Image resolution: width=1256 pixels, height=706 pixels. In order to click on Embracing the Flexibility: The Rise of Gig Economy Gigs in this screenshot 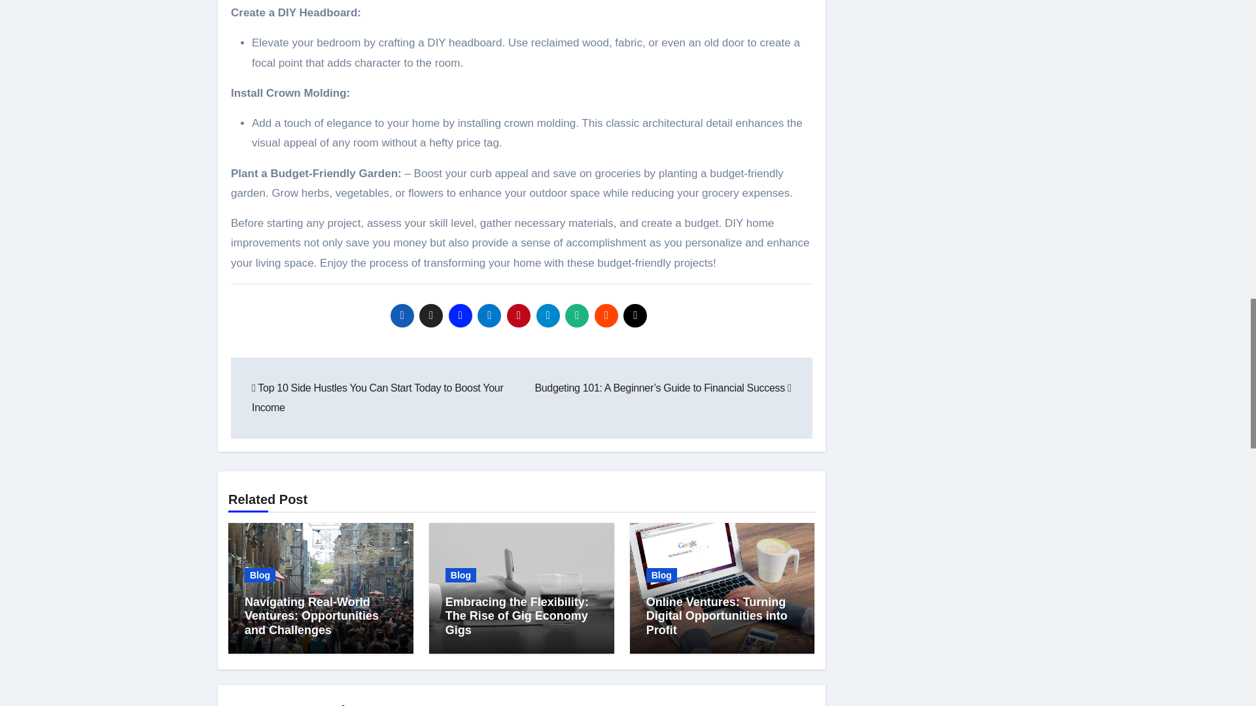, I will do `click(517, 616)`.